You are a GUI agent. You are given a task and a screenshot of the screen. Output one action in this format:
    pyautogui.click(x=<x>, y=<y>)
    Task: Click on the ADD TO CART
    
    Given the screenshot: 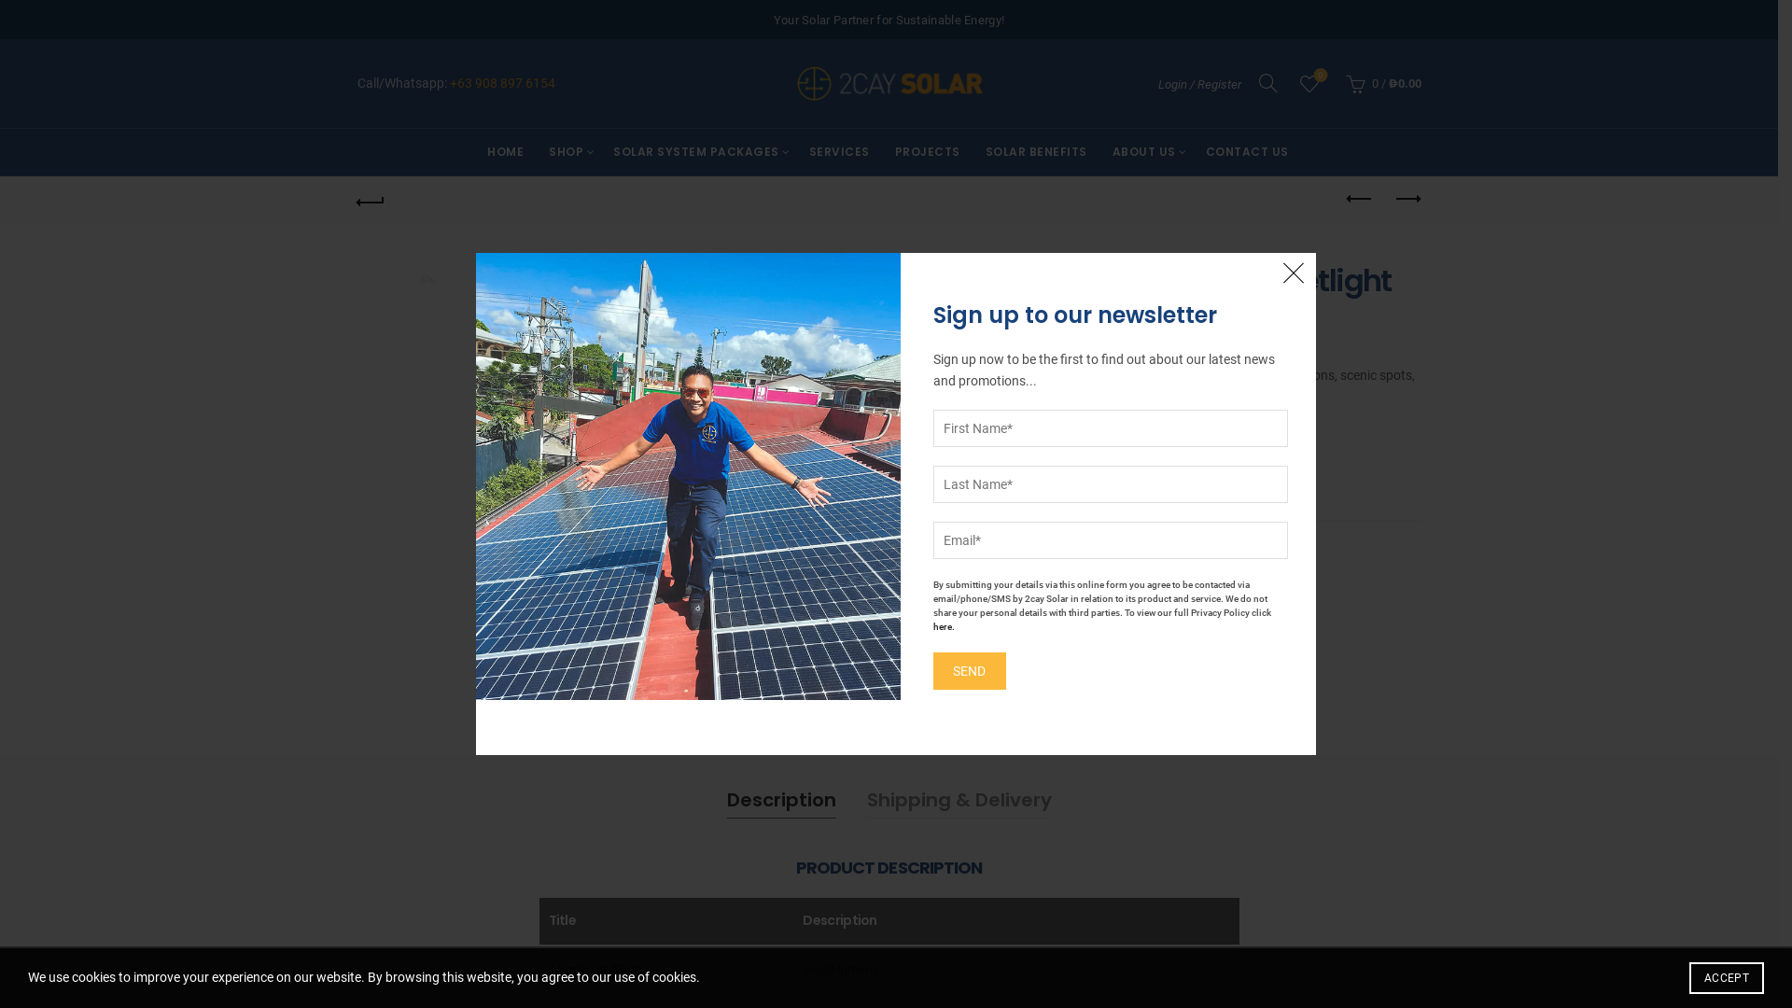 What is the action you would take?
    pyautogui.click(x=1056, y=443)
    